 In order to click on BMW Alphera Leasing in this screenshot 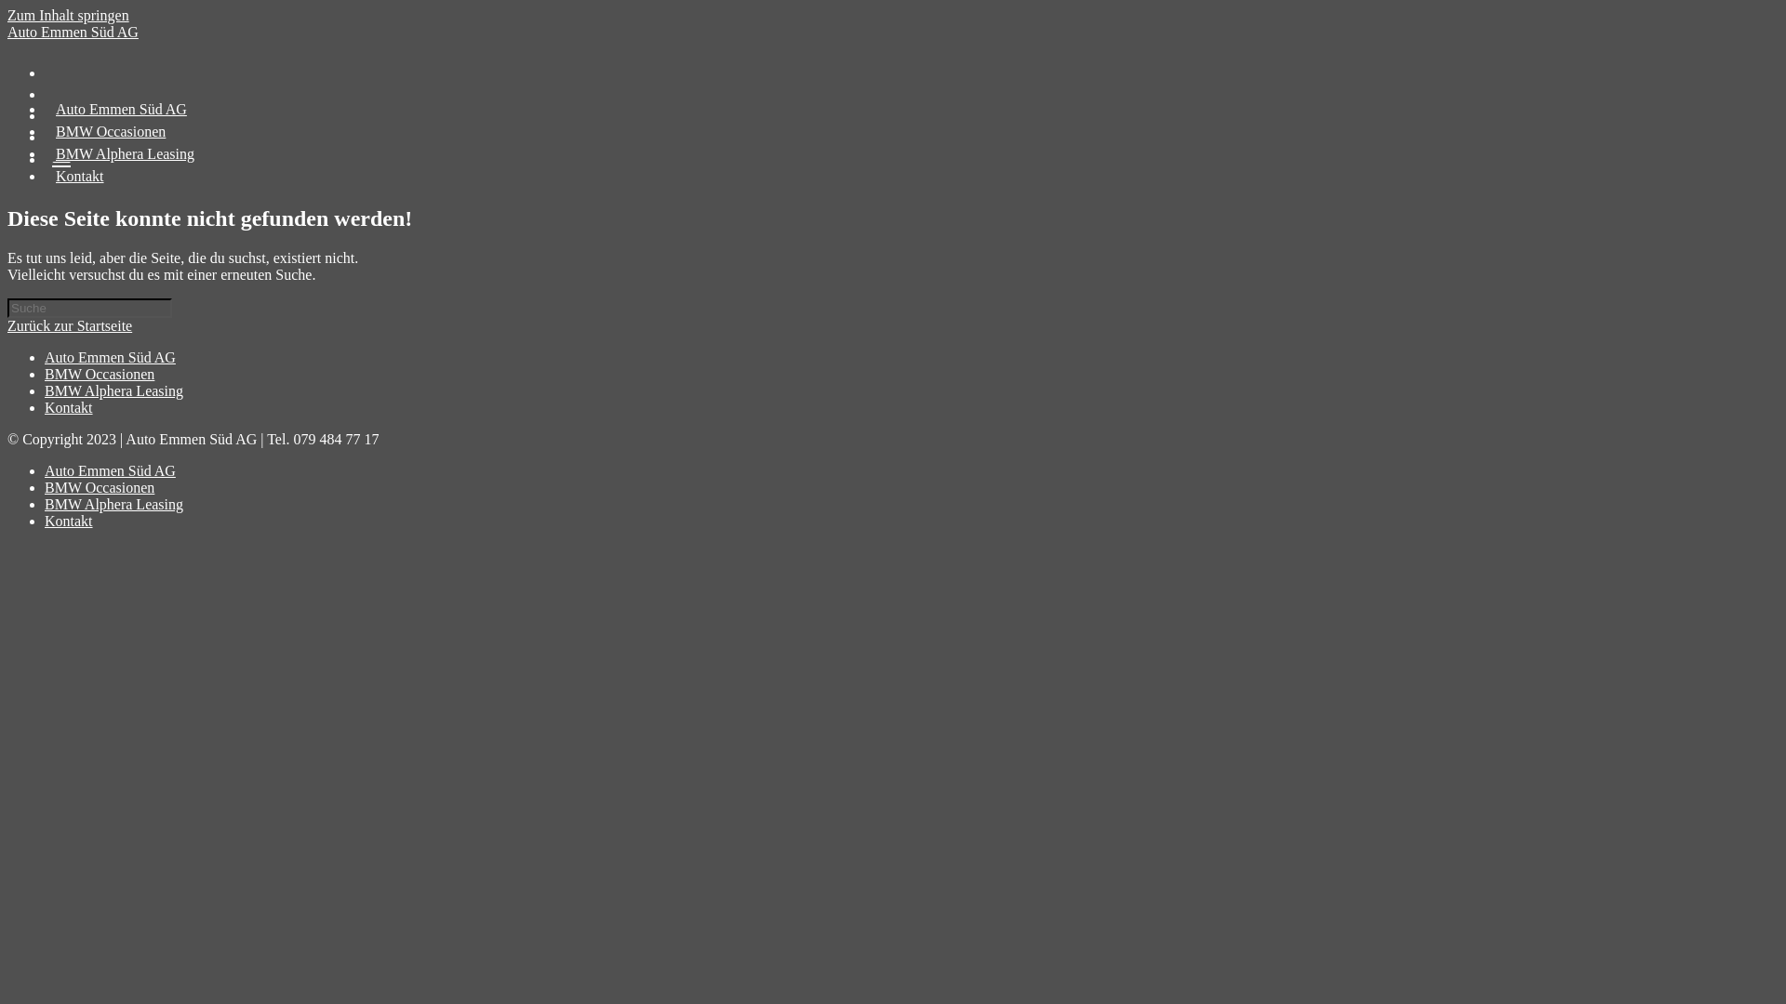, I will do `click(113, 390)`.